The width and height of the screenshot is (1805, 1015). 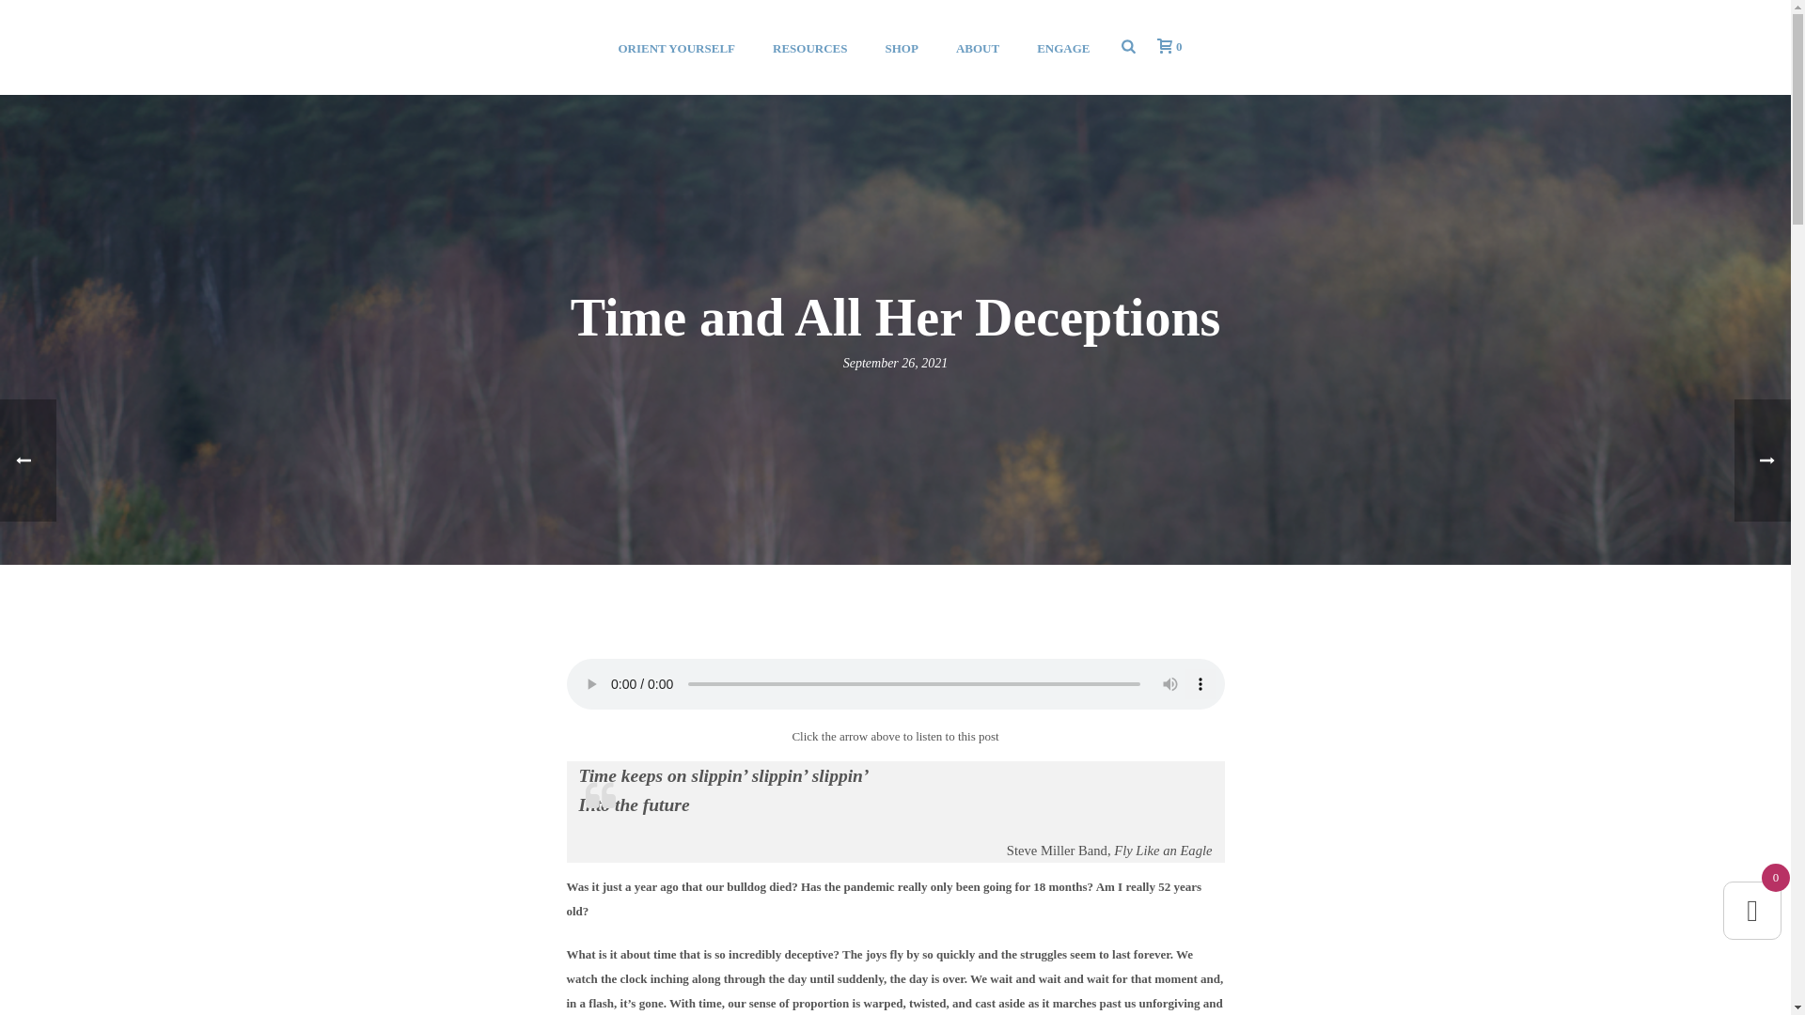 I want to click on 0, so click(x=1165, y=47).